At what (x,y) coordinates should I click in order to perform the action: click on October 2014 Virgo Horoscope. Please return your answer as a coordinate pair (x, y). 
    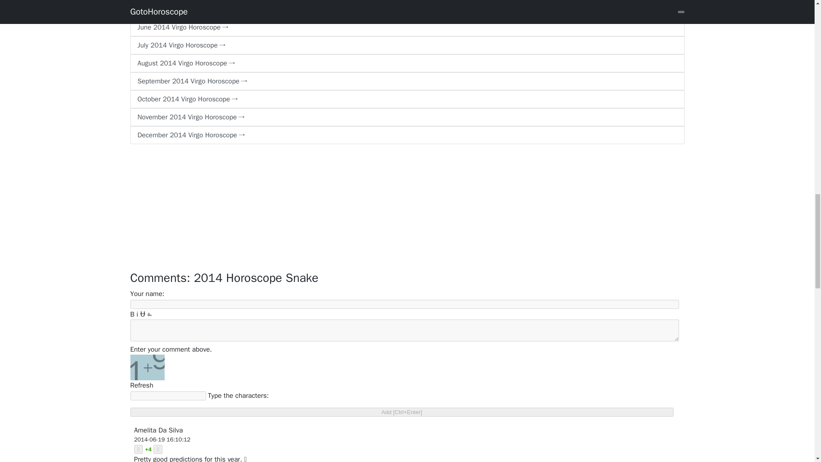
    Looking at the image, I should click on (407, 99).